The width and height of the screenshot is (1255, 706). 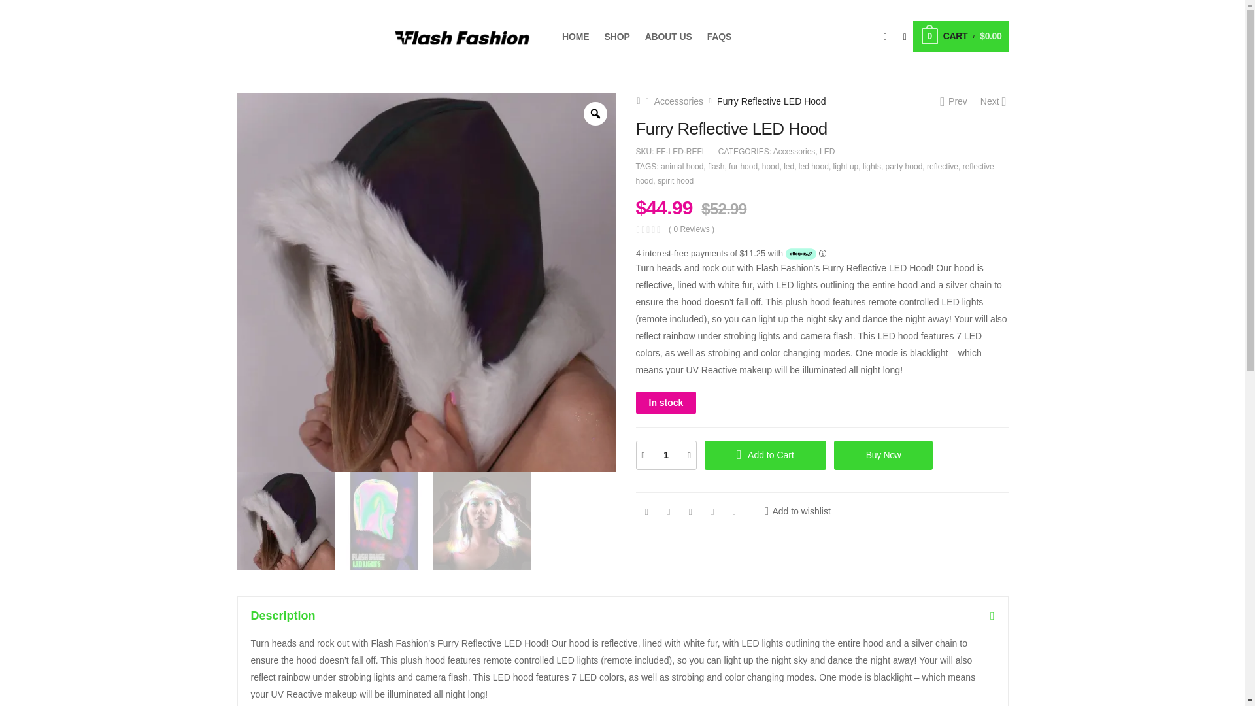 I want to click on fur hood, so click(x=743, y=167).